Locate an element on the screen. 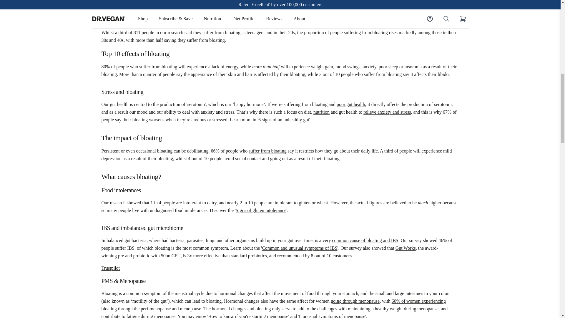 This screenshot has height=318, width=565. menopause bloating is located at coordinates (273, 305).